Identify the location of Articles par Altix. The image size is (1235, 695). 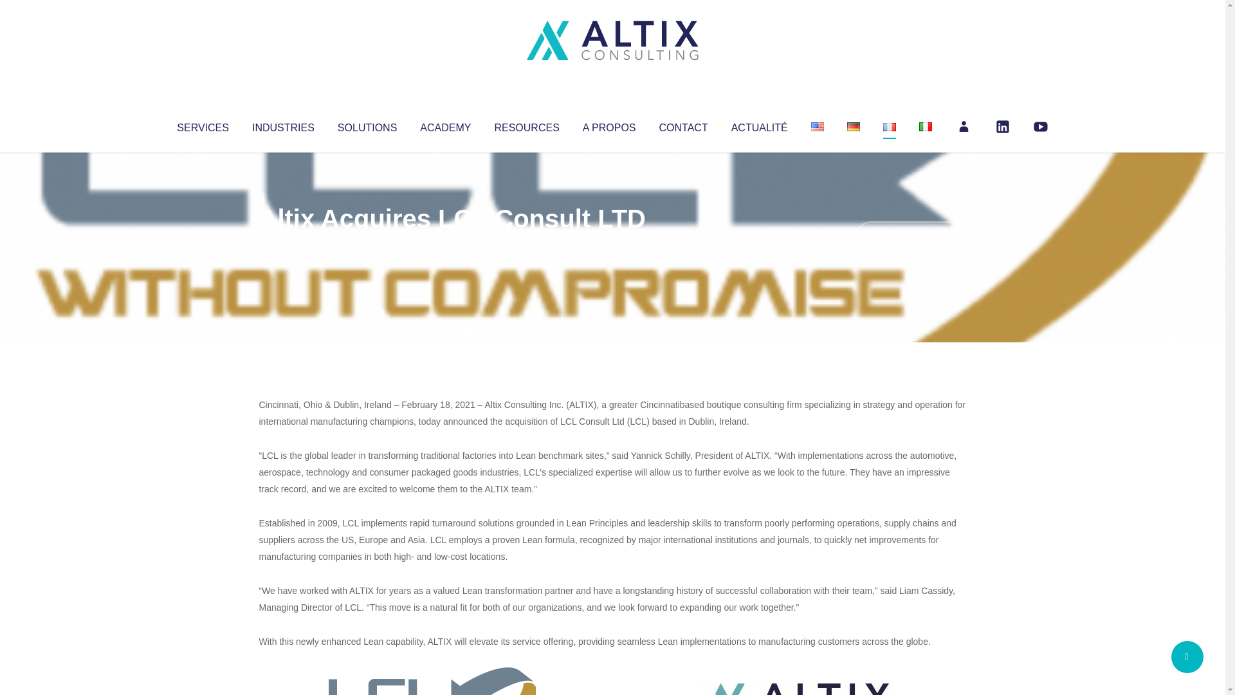
(283, 245).